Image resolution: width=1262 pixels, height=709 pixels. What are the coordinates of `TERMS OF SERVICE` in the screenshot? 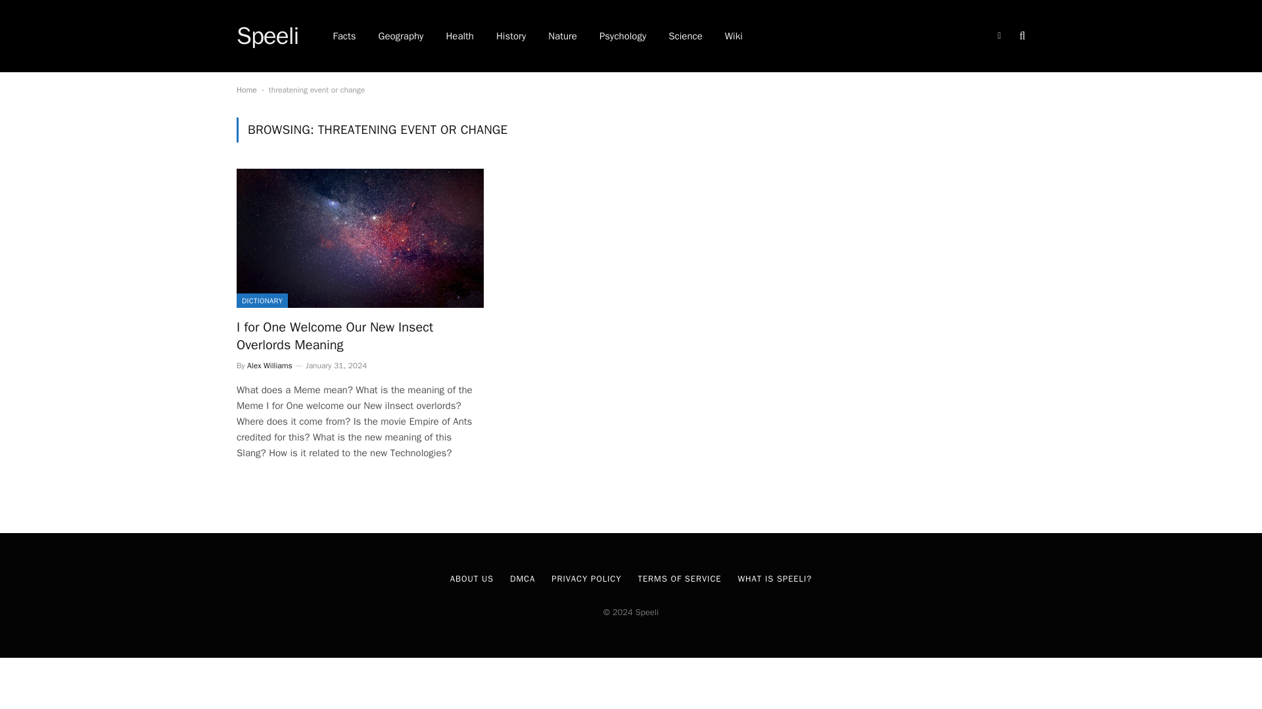 It's located at (680, 578).